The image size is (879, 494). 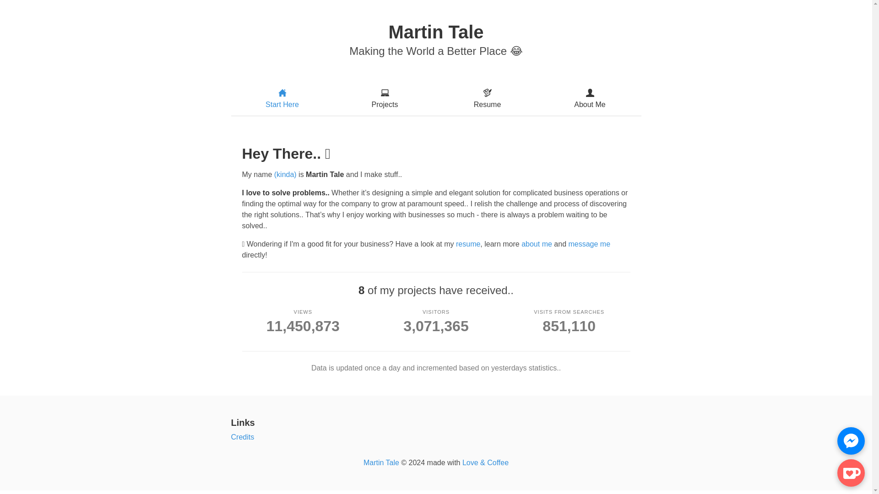 What do you see at coordinates (436, 321) in the screenshot?
I see `my projects` at bounding box center [436, 321].